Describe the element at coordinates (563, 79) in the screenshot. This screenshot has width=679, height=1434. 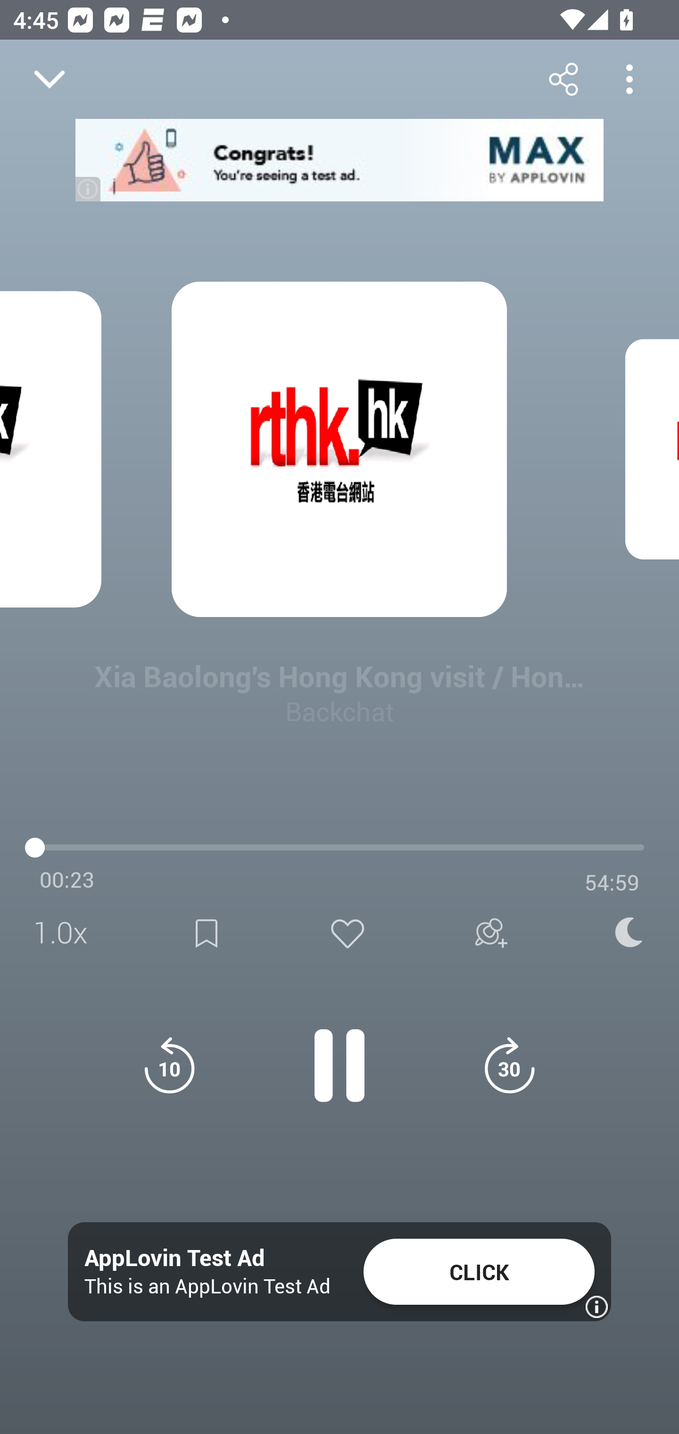
I see `Share` at that location.